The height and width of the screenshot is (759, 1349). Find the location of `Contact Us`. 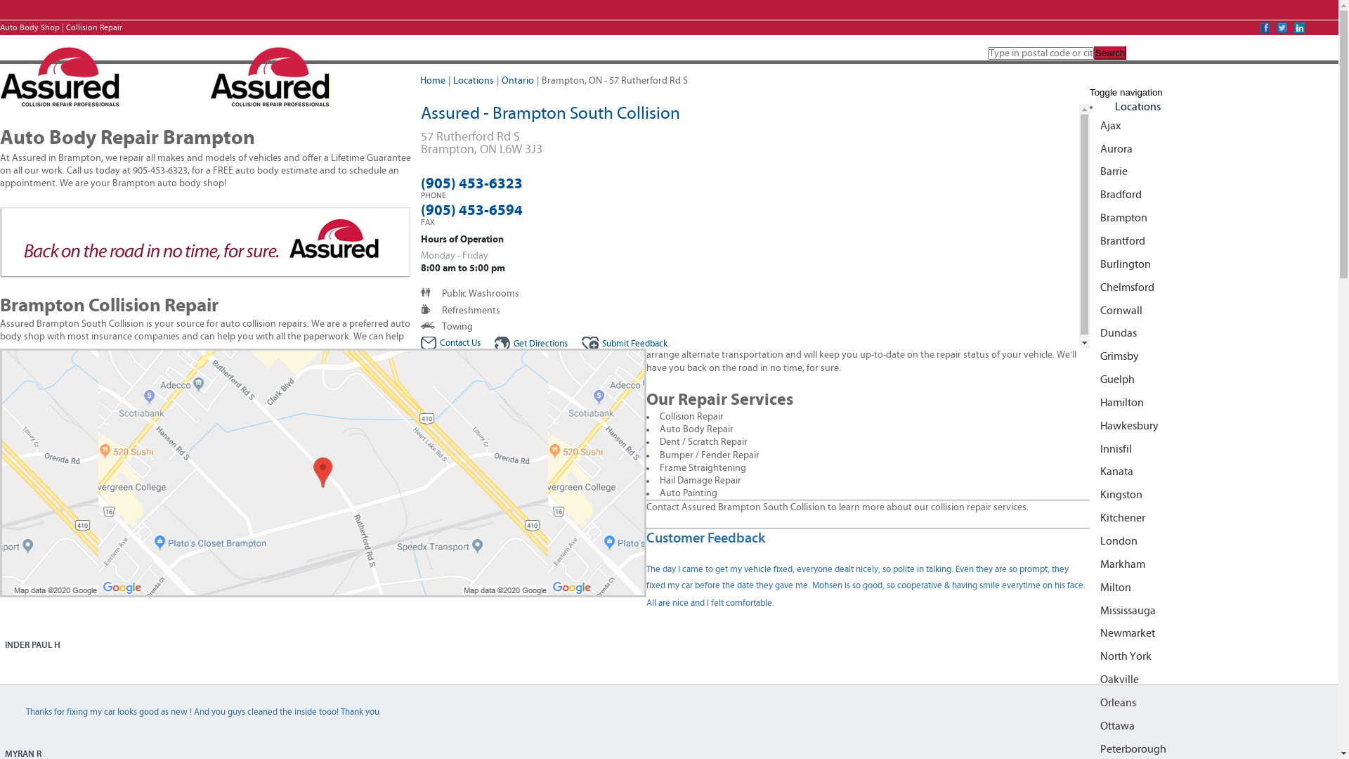

Contact Us is located at coordinates (450, 343).